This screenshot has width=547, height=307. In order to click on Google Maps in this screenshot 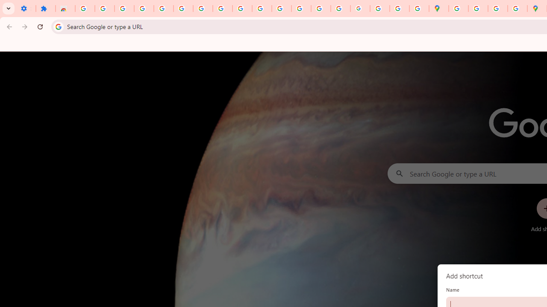, I will do `click(438, 9)`.